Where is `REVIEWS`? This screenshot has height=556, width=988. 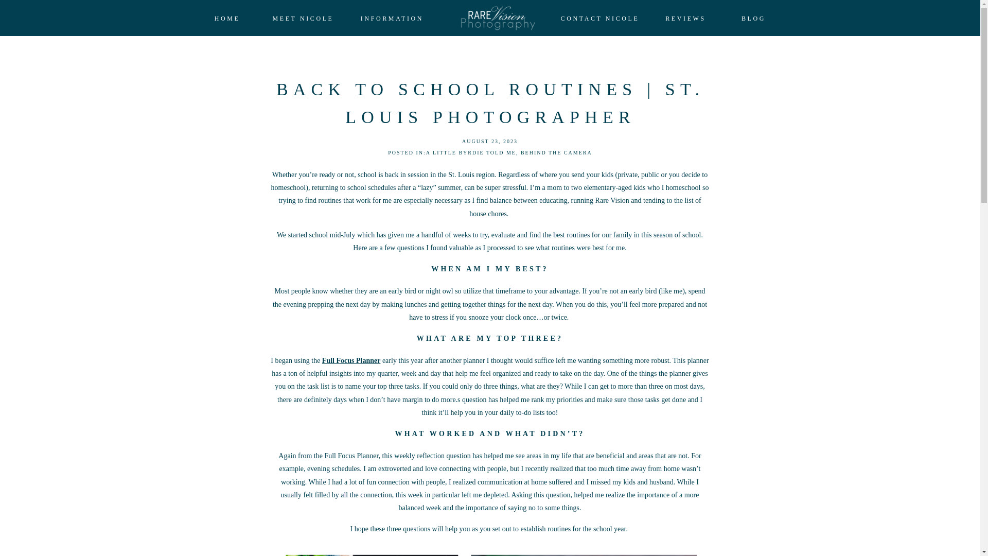
REVIEWS is located at coordinates (685, 18).